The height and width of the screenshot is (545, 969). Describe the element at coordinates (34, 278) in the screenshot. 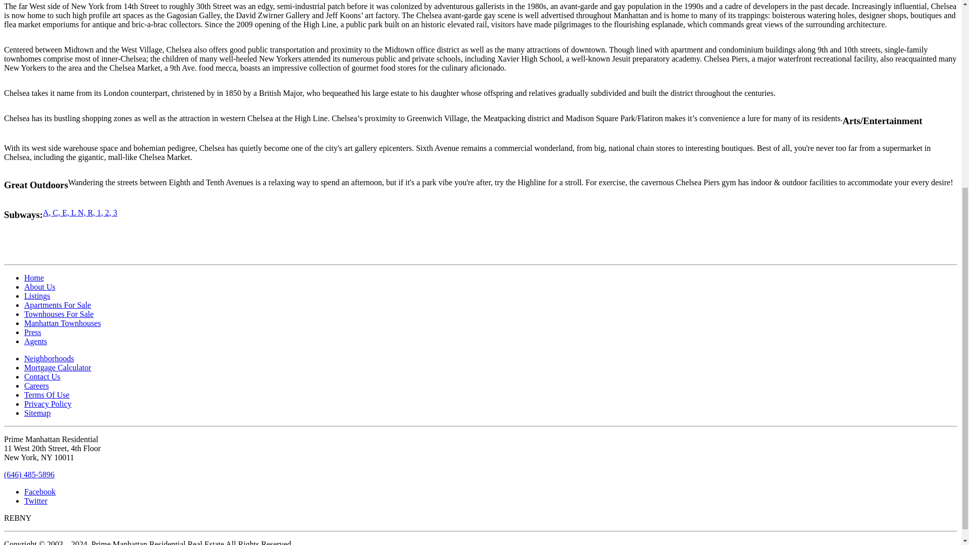

I see `Home` at that location.